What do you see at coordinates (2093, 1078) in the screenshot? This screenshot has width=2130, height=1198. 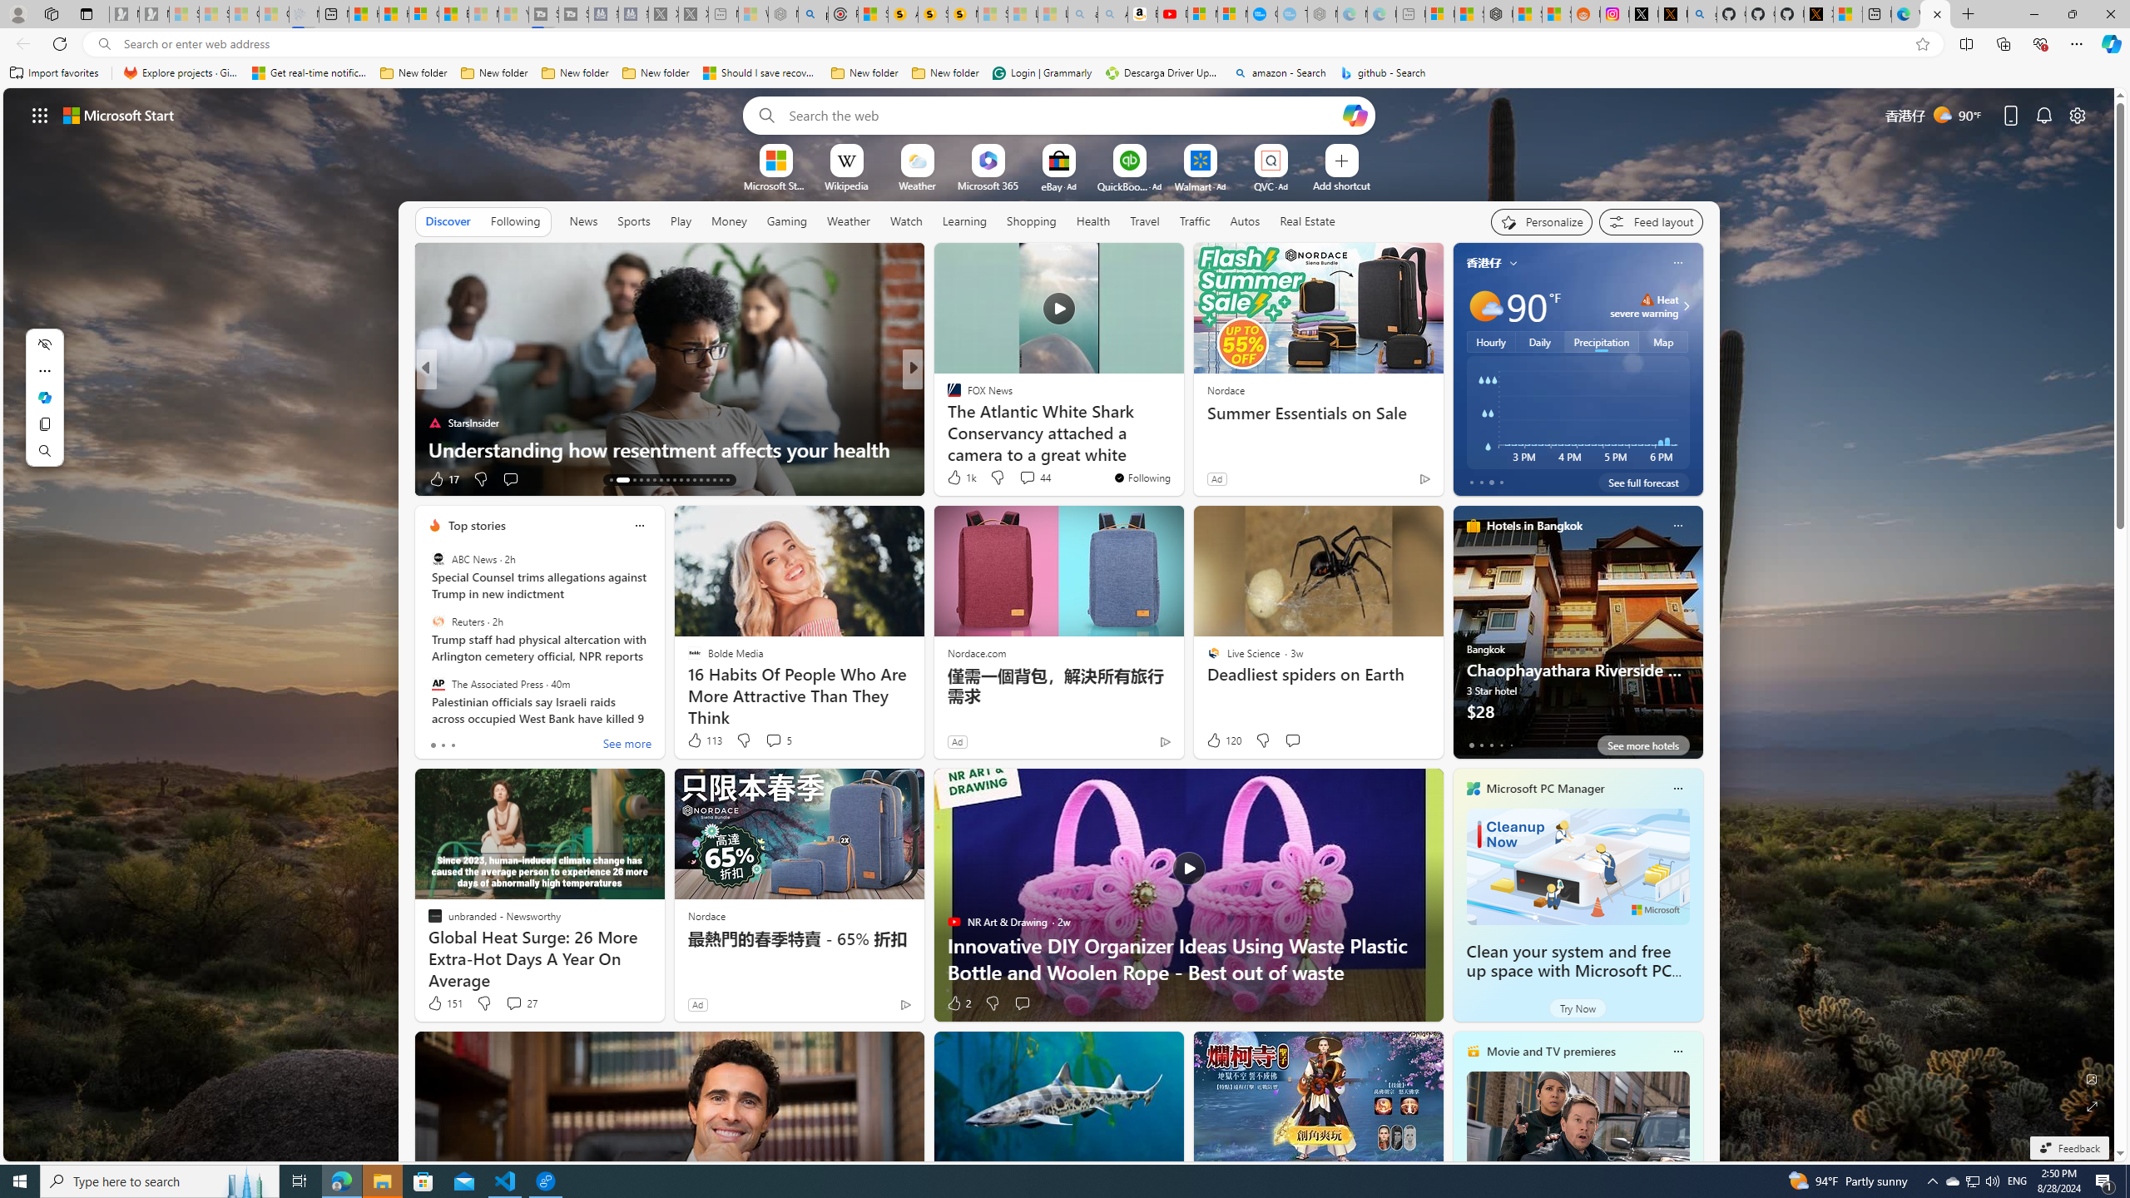 I see `Edit Background` at bounding box center [2093, 1078].